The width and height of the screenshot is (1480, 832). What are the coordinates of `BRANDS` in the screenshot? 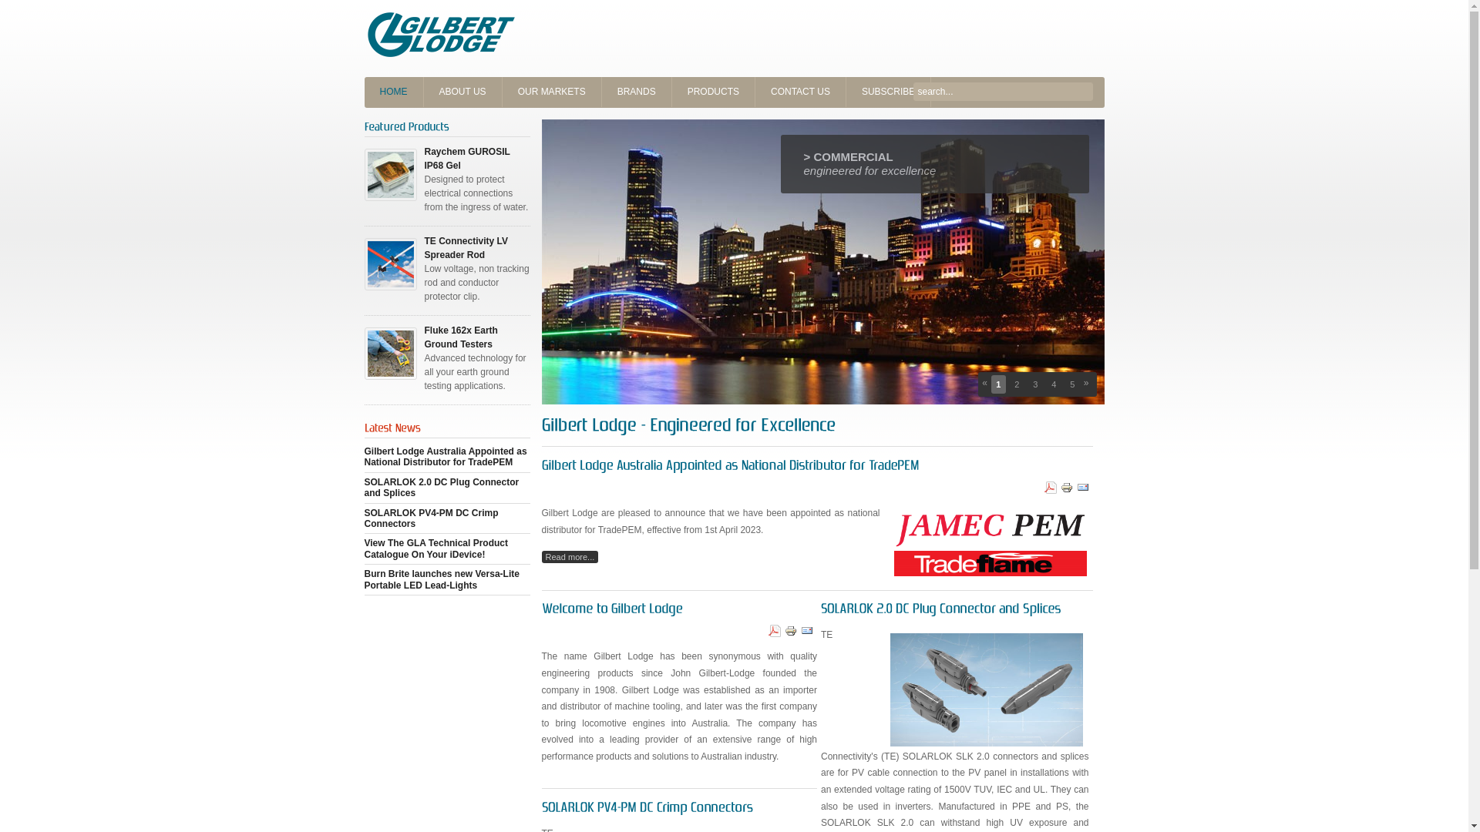 It's located at (637, 92).